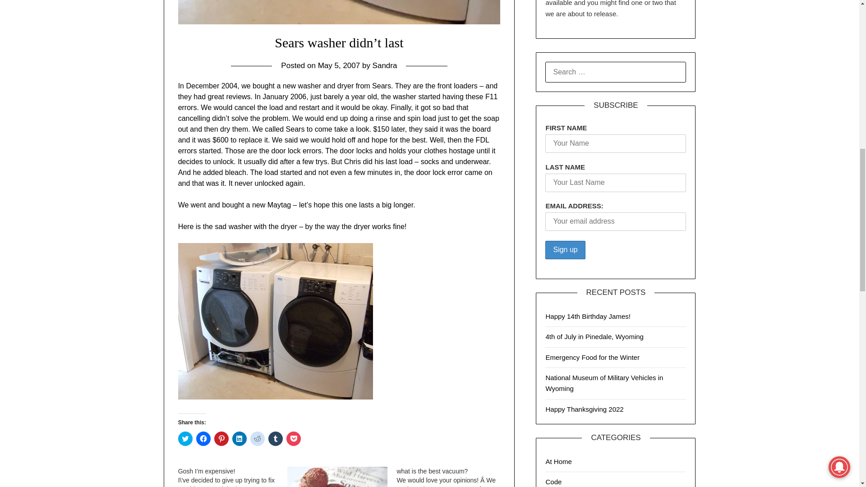  I want to click on Click to share on Pocket, so click(293, 438).